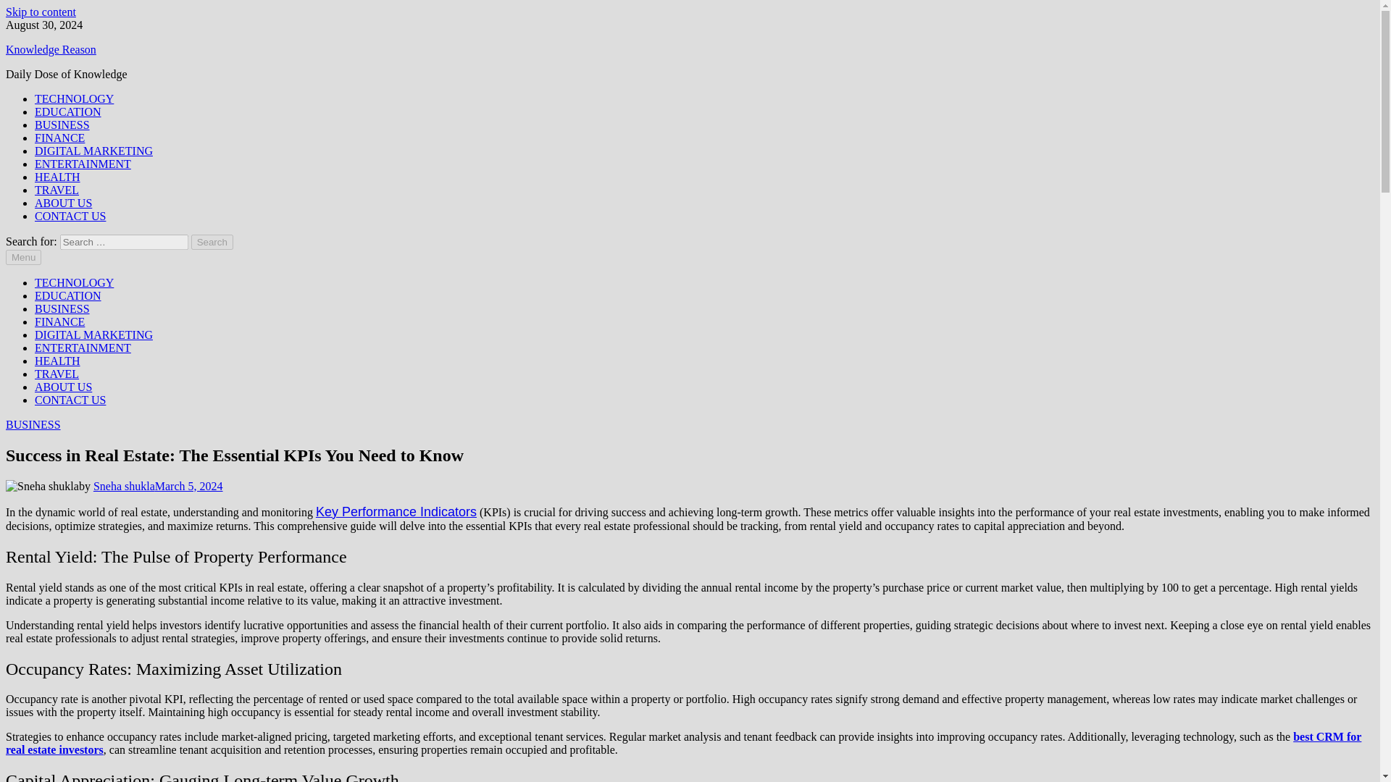  What do you see at coordinates (74, 98) in the screenshot?
I see `TECHNOLOGY` at bounding box center [74, 98].